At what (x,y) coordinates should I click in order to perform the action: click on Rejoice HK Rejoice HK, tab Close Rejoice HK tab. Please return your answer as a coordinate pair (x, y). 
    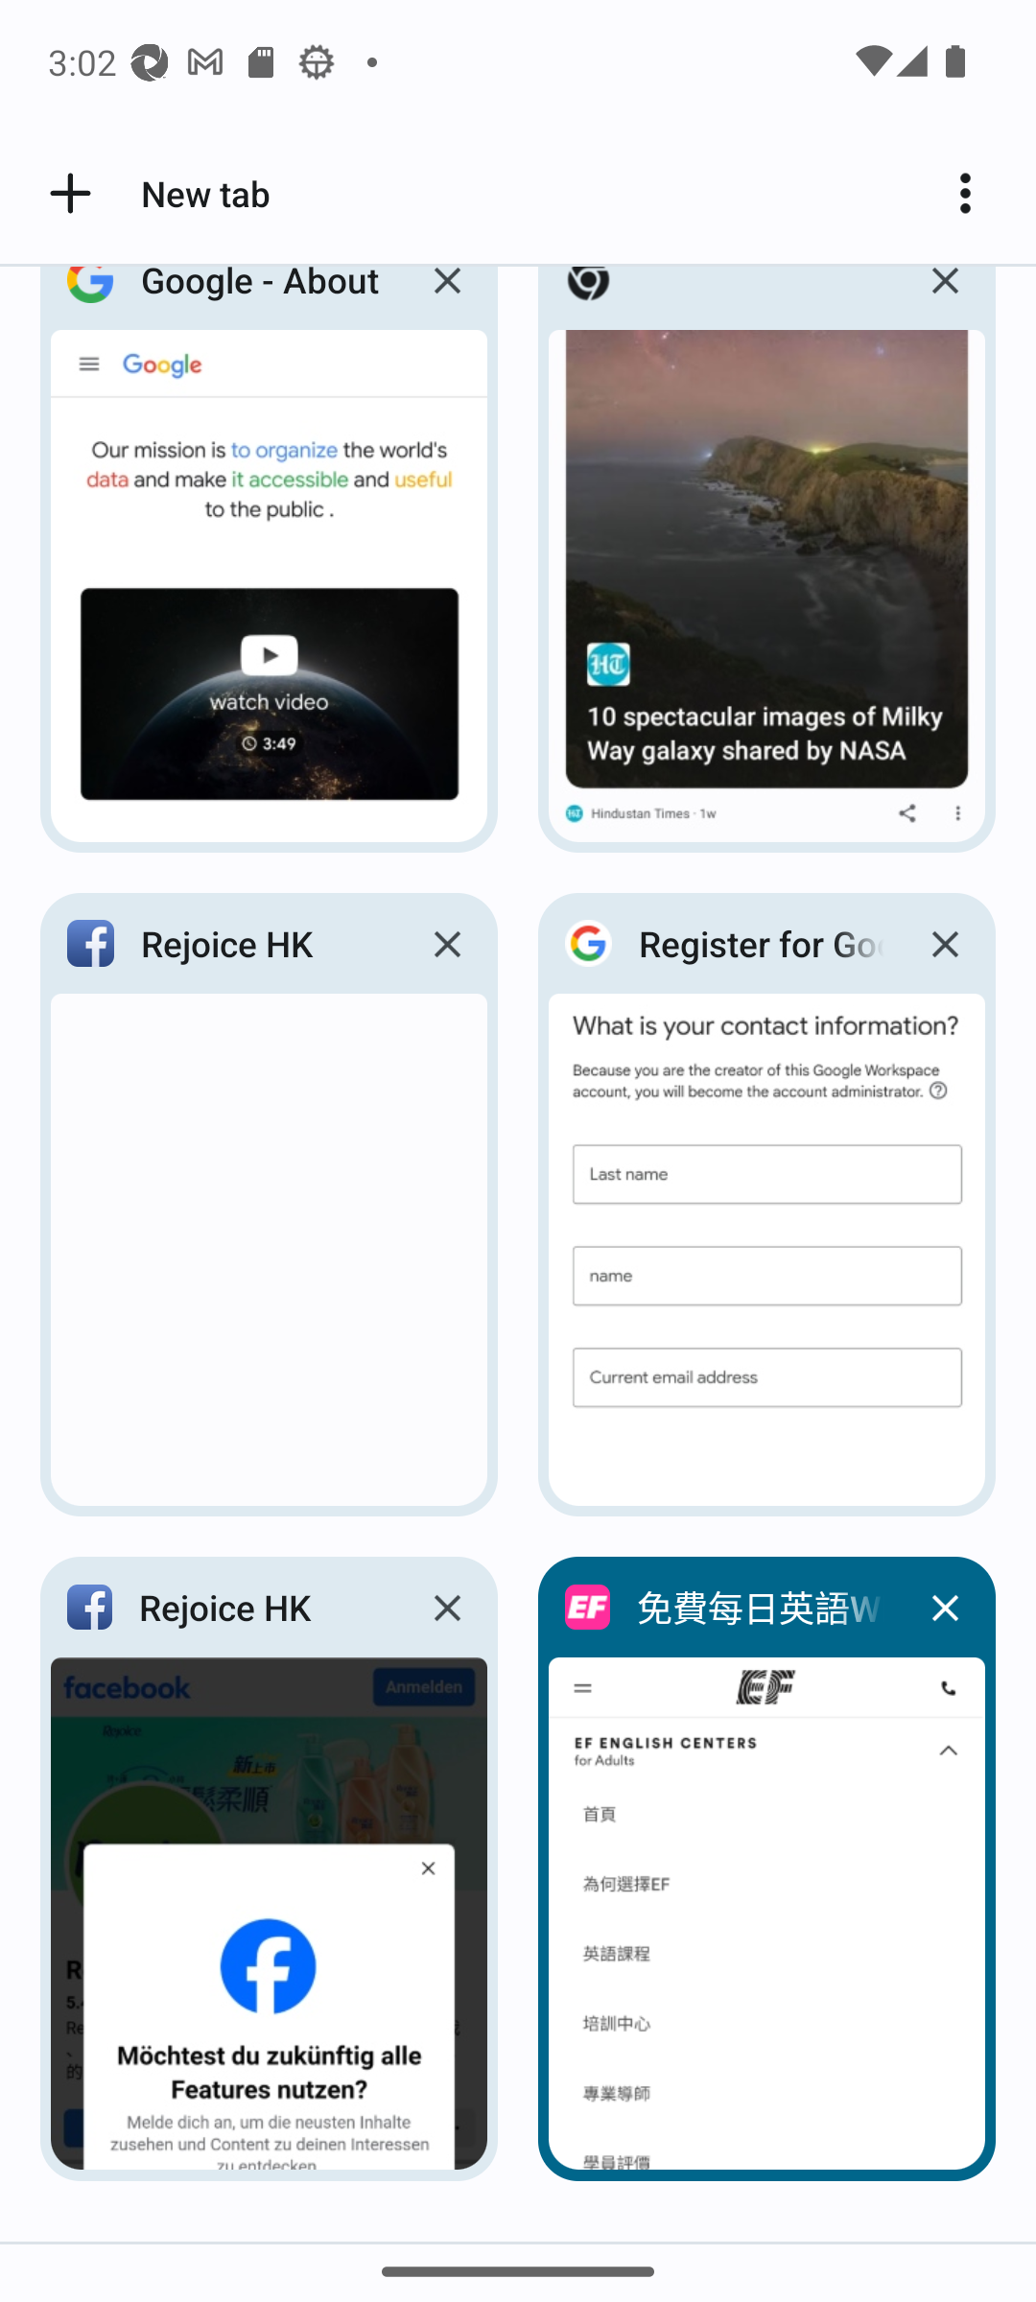
    Looking at the image, I should click on (269, 1205).